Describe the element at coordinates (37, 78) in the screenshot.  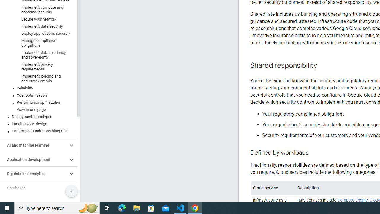
I see `Implement logging and detective controls` at that location.